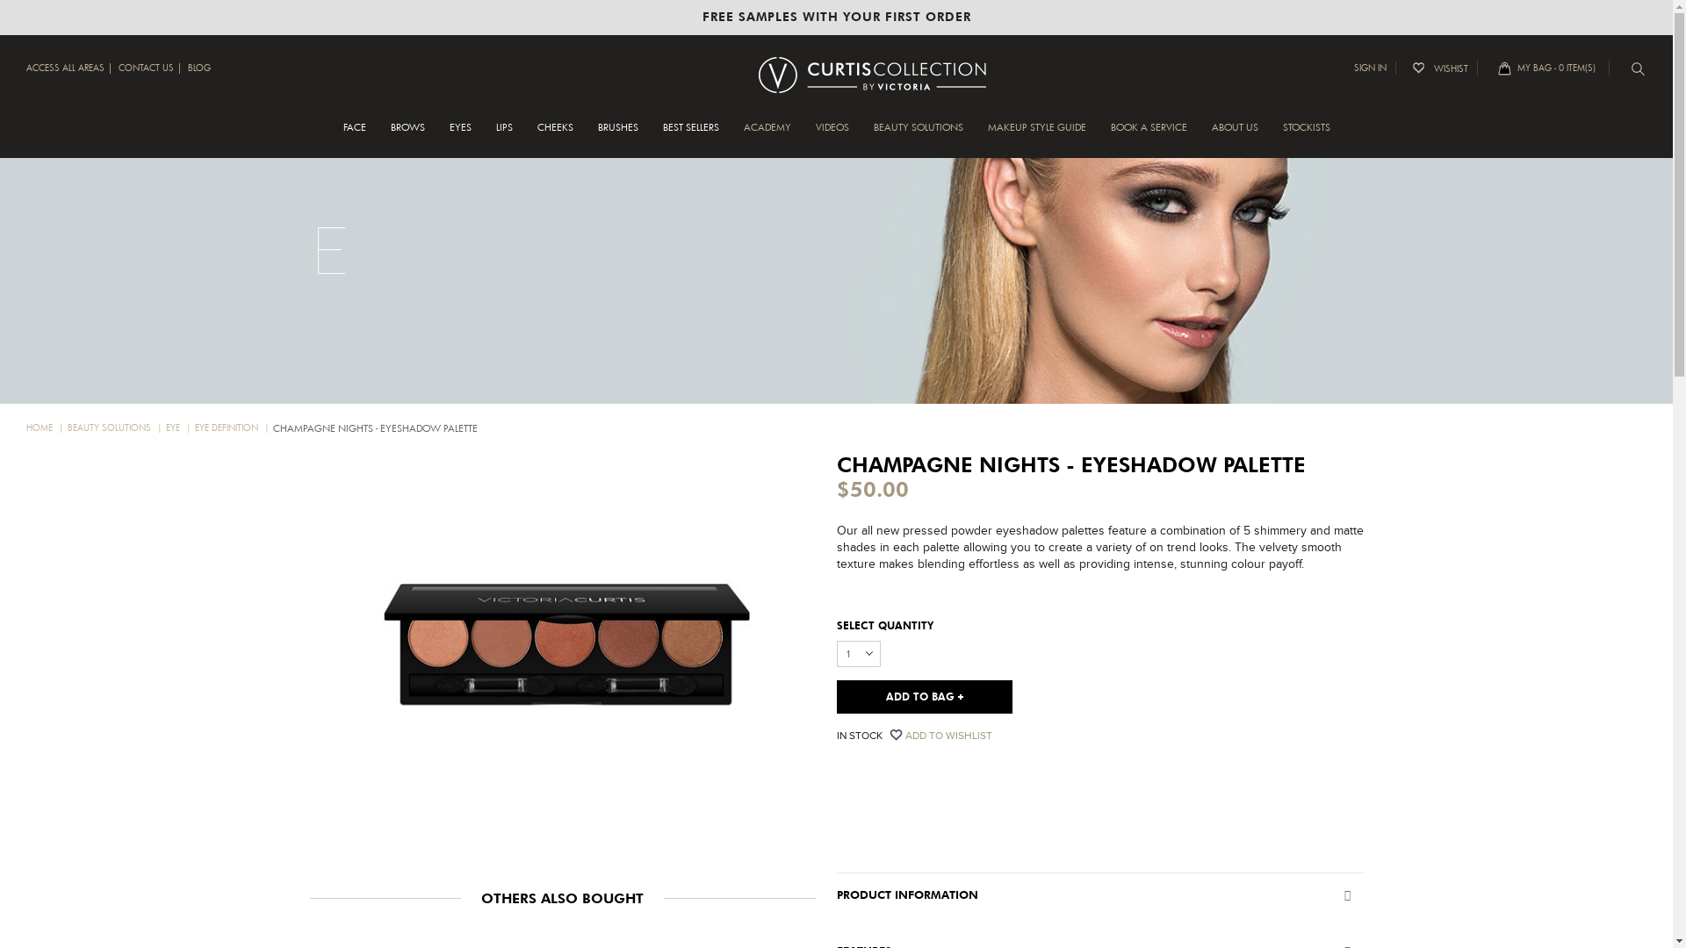  Describe the element at coordinates (1445, 68) in the screenshot. I see `WISHIST` at that location.